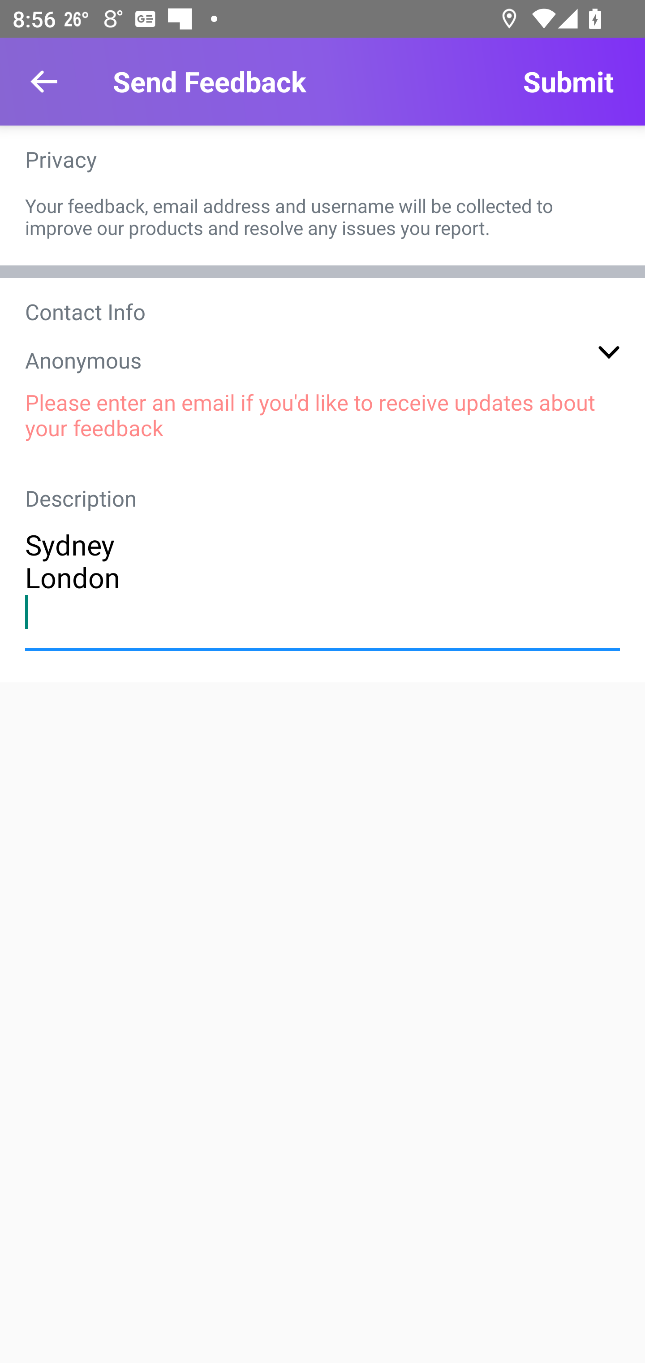  What do you see at coordinates (568, 82) in the screenshot?
I see `Submit` at bounding box center [568, 82].